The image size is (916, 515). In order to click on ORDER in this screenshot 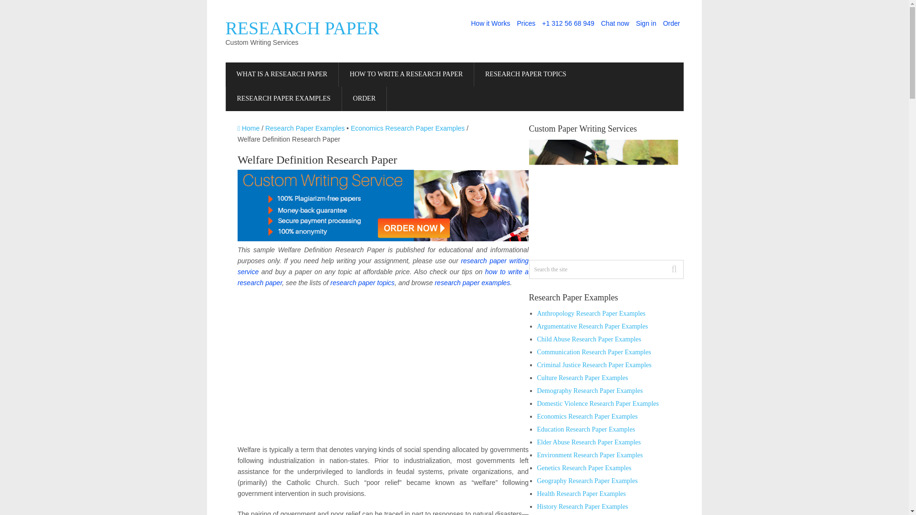, I will do `click(364, 99)`.